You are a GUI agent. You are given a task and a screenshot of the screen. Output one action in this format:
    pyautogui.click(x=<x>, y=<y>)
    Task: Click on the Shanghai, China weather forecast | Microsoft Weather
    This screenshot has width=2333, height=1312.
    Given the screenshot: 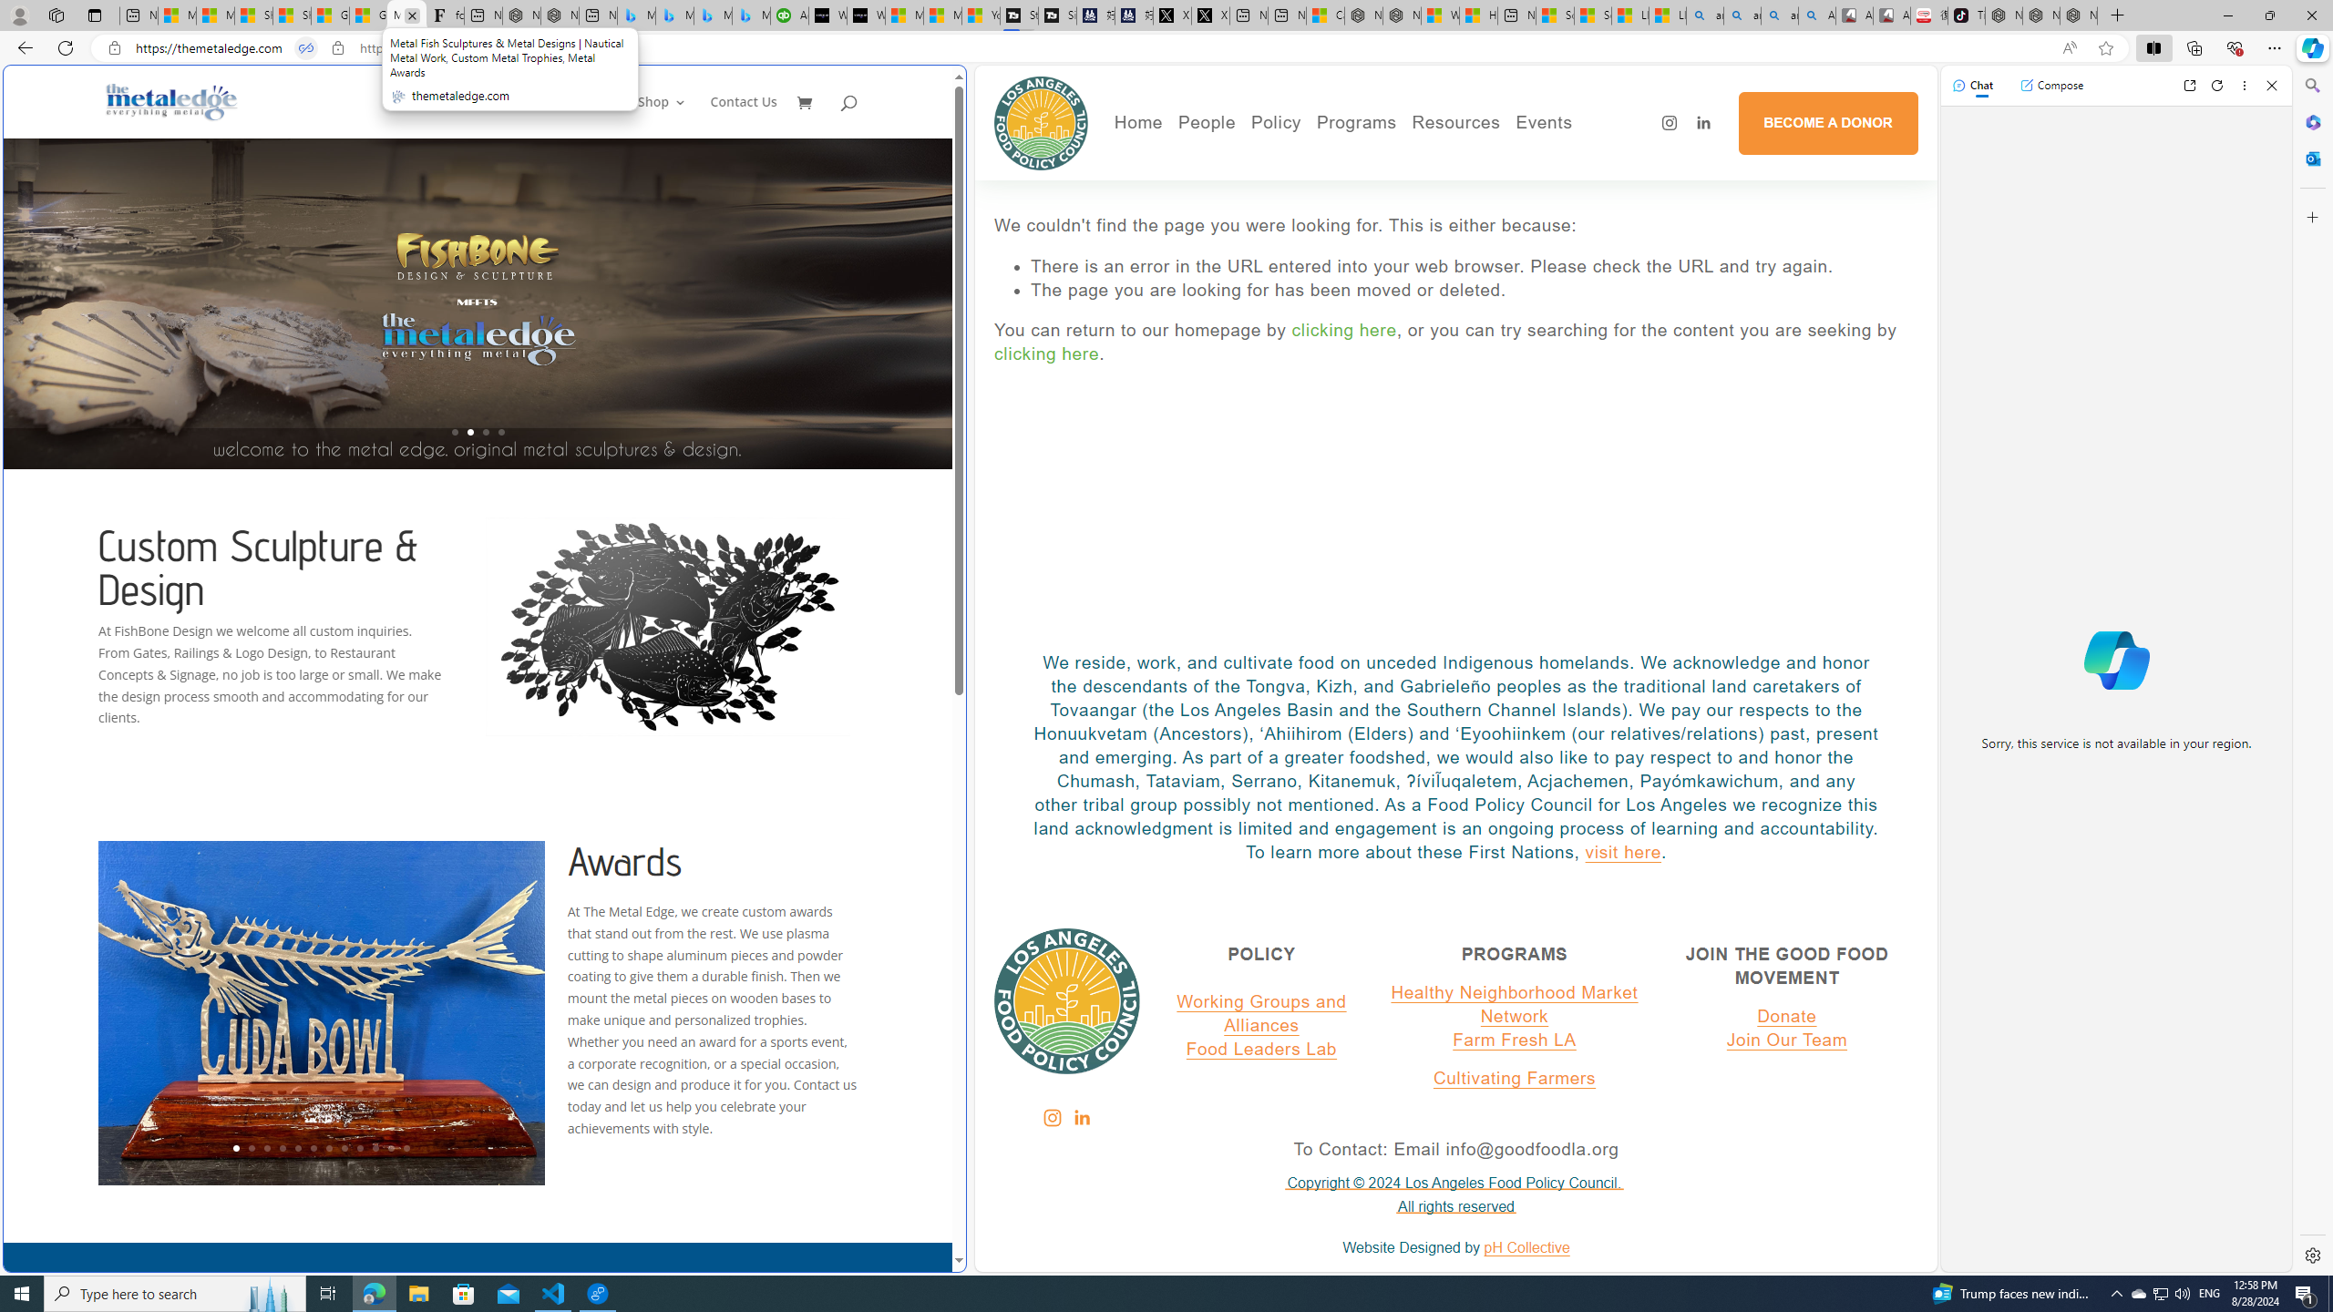 What is the action you would take?
    pyautogui.click(x=292, y=15)
    